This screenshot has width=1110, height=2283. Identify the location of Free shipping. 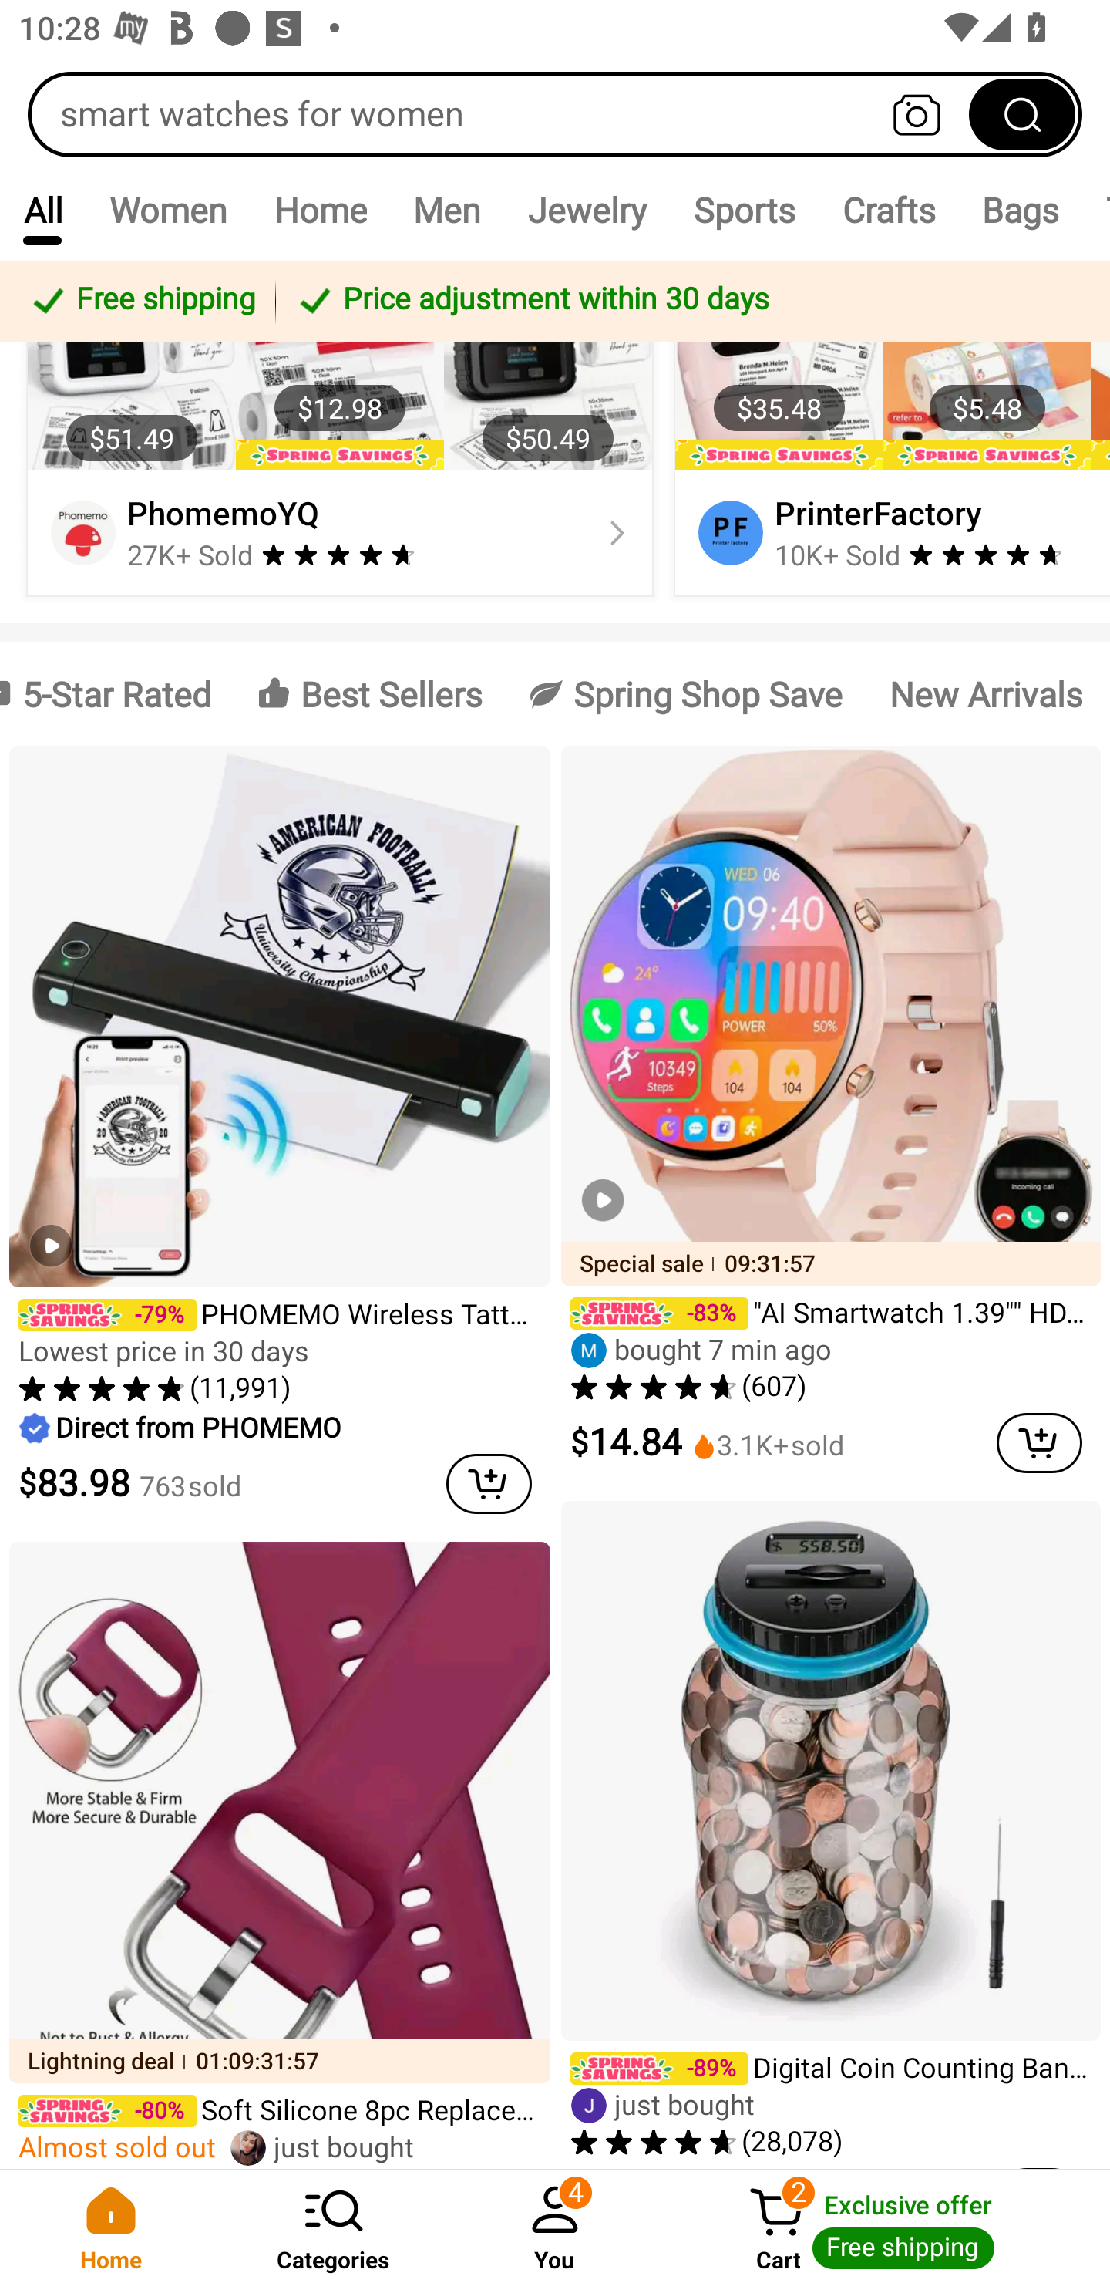
(142, 301).